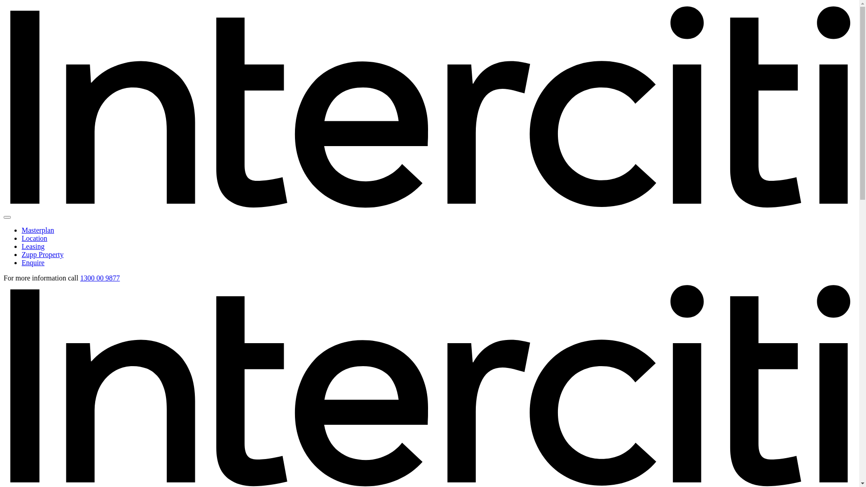 The height and width of the screenshot is (487, 866). Describe the element at coordinates (34, 238) in the screenshot. I see `Location` at that location.